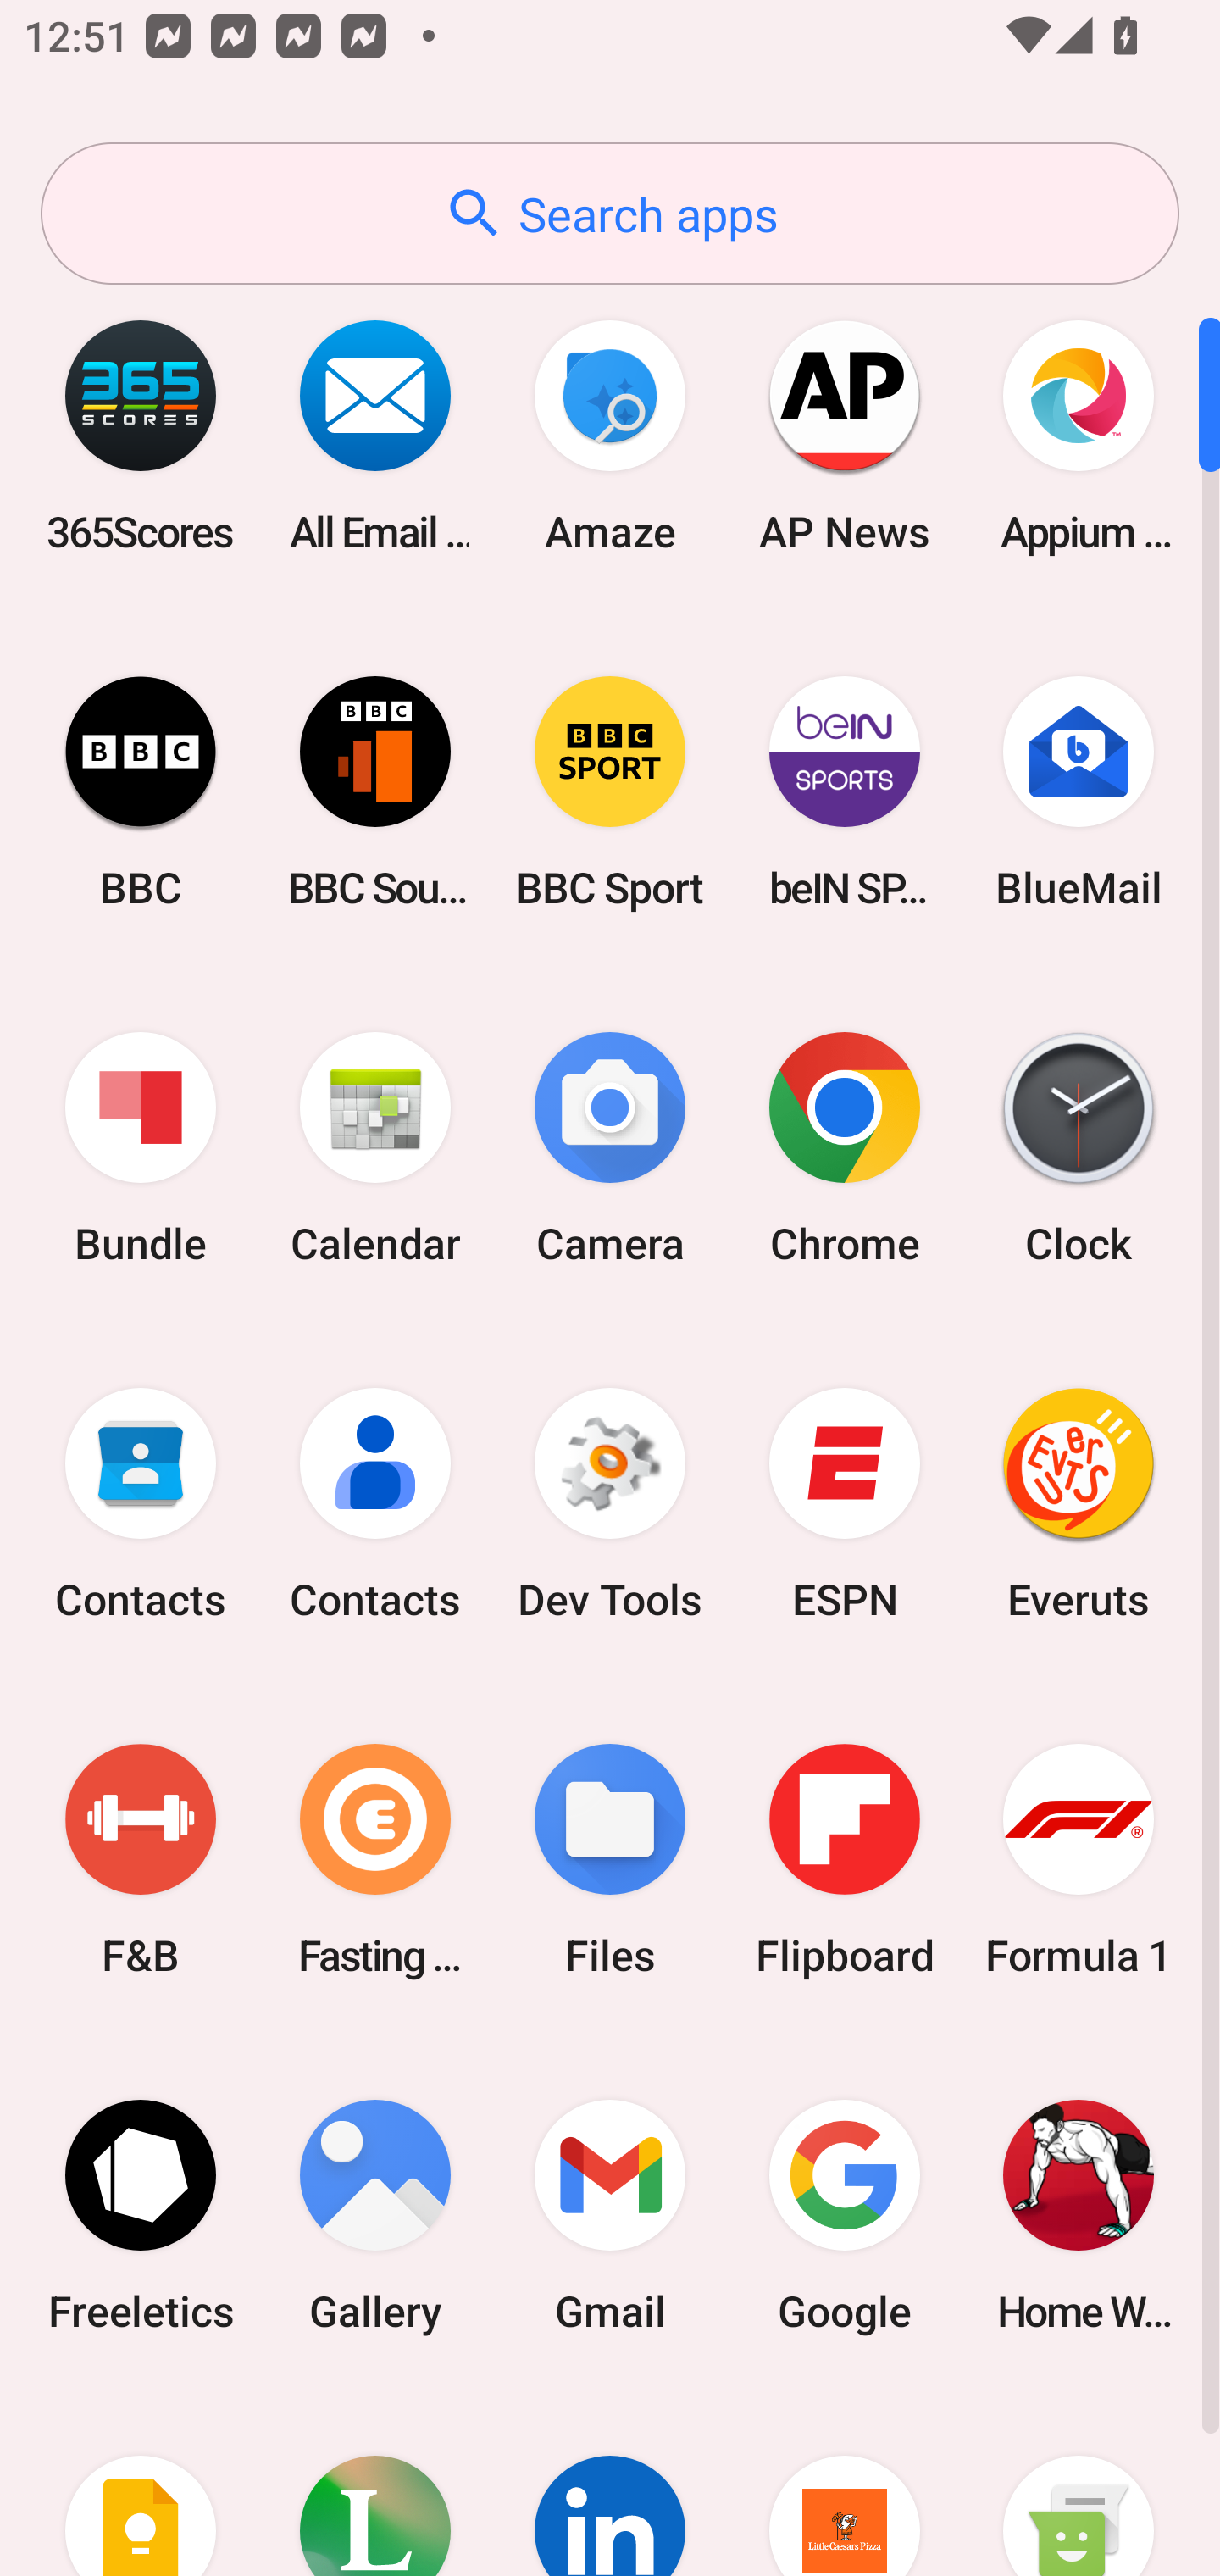  What do you see at coordinates (844, 791) in the screenshot?
I see `beIN SPORTS` at bounding box center [844, 791].